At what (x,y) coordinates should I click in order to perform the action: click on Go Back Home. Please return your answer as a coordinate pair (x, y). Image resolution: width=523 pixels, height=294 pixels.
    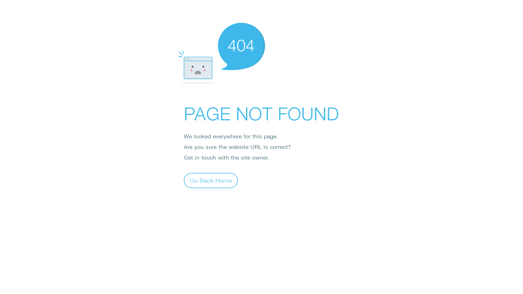
    Looking at the image, I should click on (211, 180).